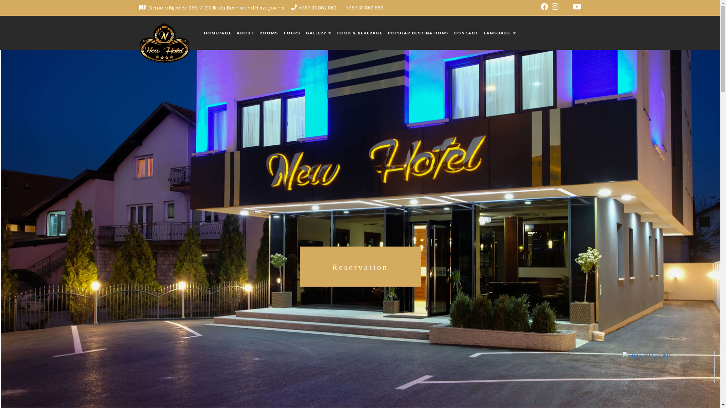 The image size is (726, 408). What do you see at coordinates (245, 33) in the screenshot?
I see `ABOUT` at bounding box center [245, 33].